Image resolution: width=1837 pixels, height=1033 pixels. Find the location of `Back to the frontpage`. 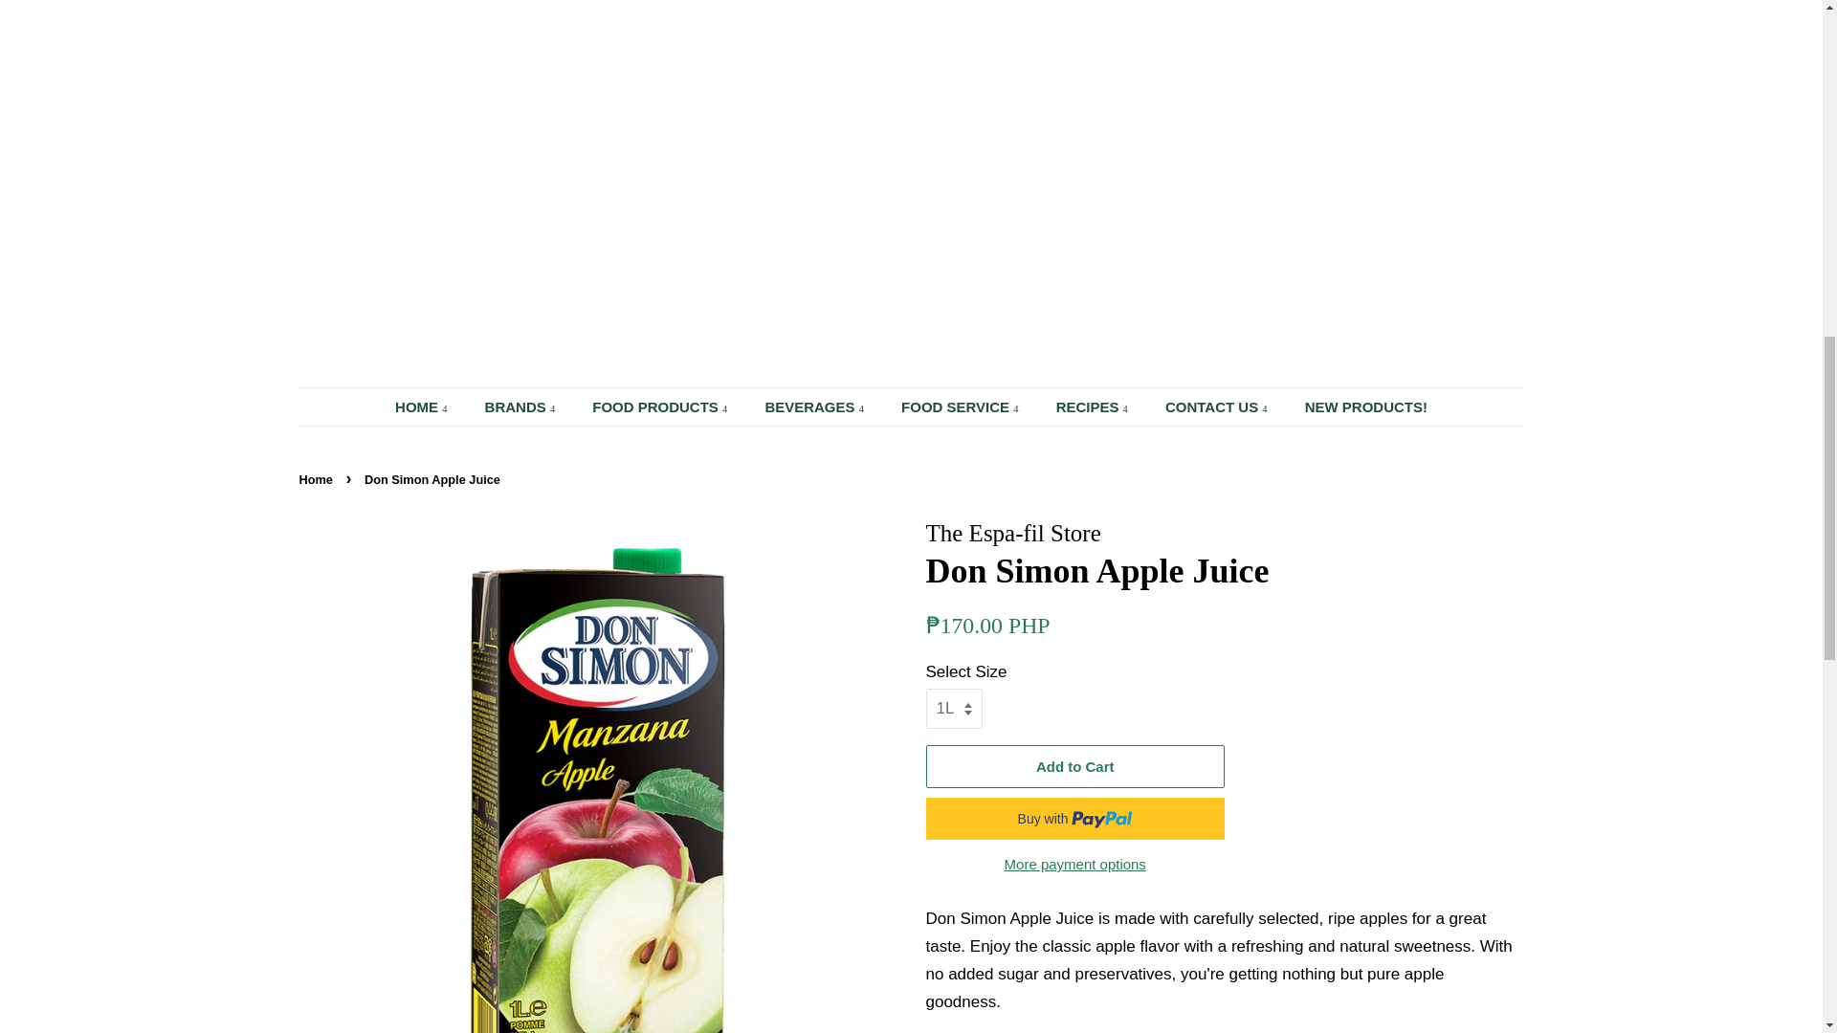

Back to the frontpage is located at coordinates (317, 478).